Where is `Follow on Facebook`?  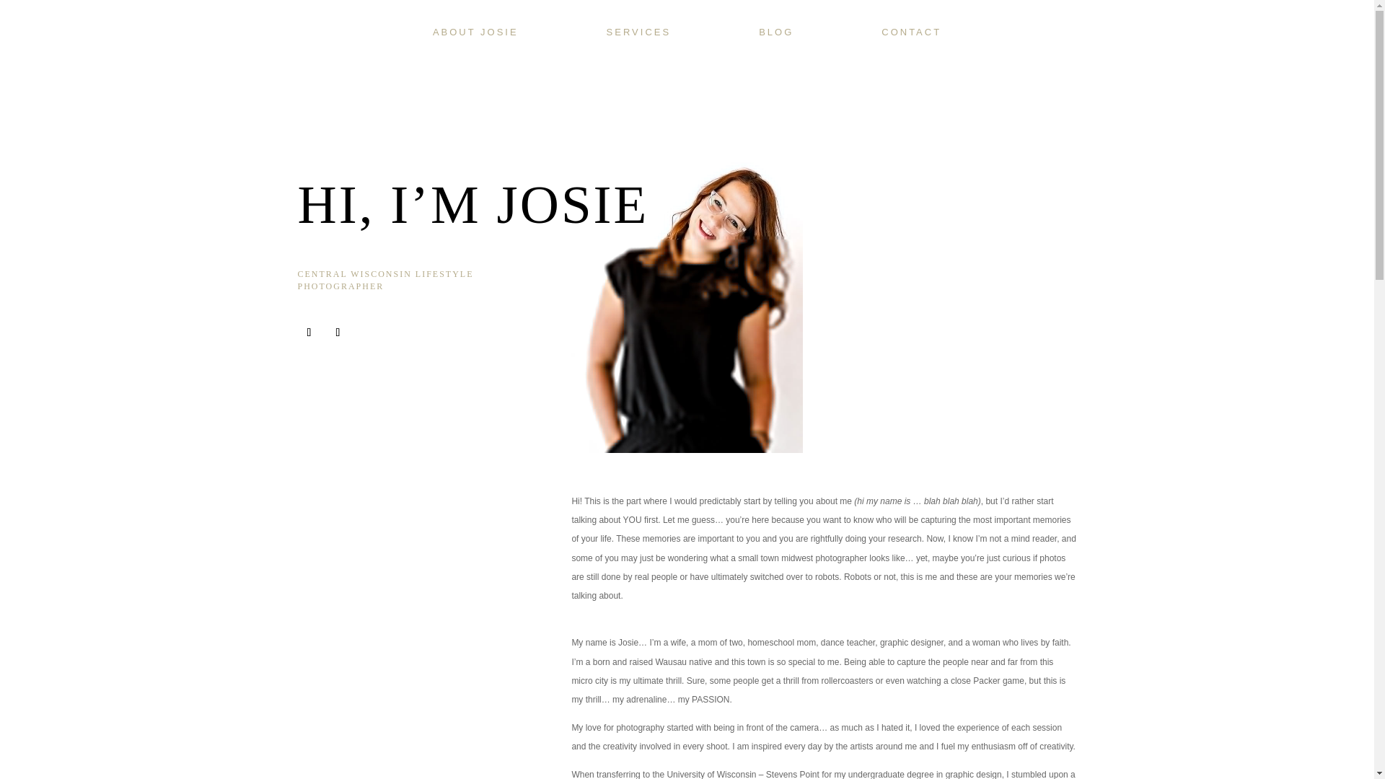 Follow on Facebook is located at coordinates (309, 332).